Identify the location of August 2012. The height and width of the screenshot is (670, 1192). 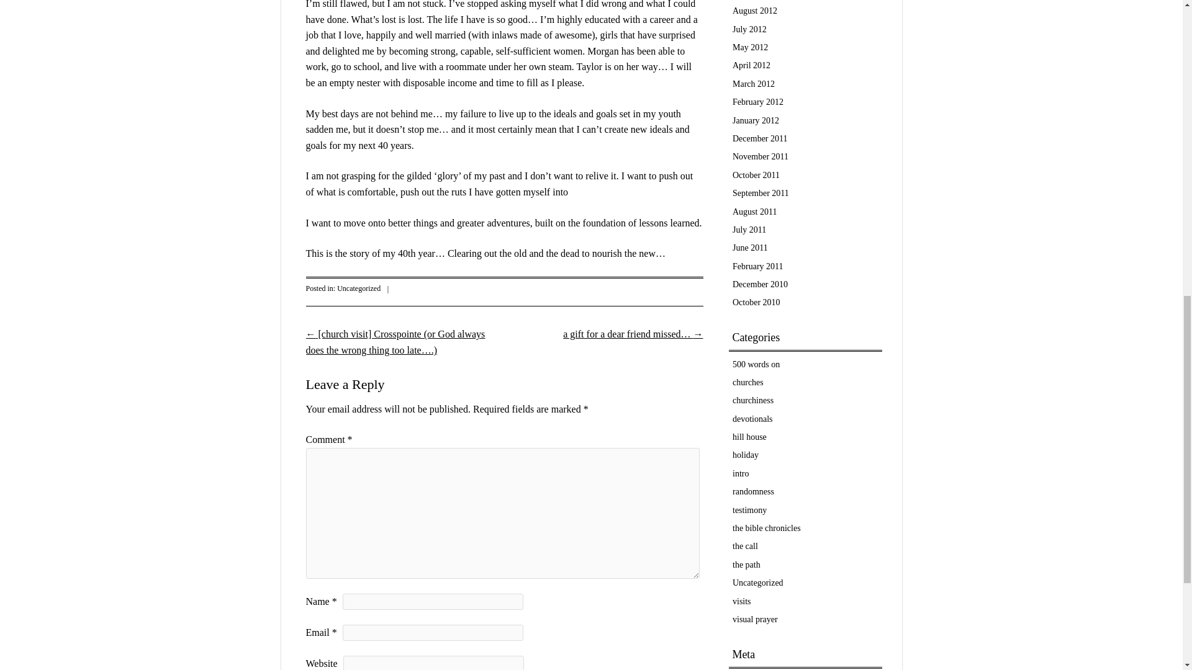
(755, 10).